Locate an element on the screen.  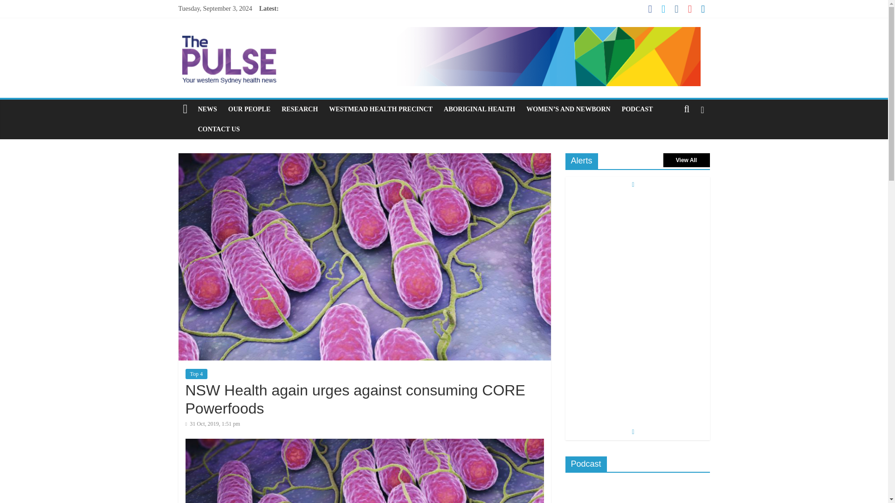
Top 4 is located at coordinates (196, 374).